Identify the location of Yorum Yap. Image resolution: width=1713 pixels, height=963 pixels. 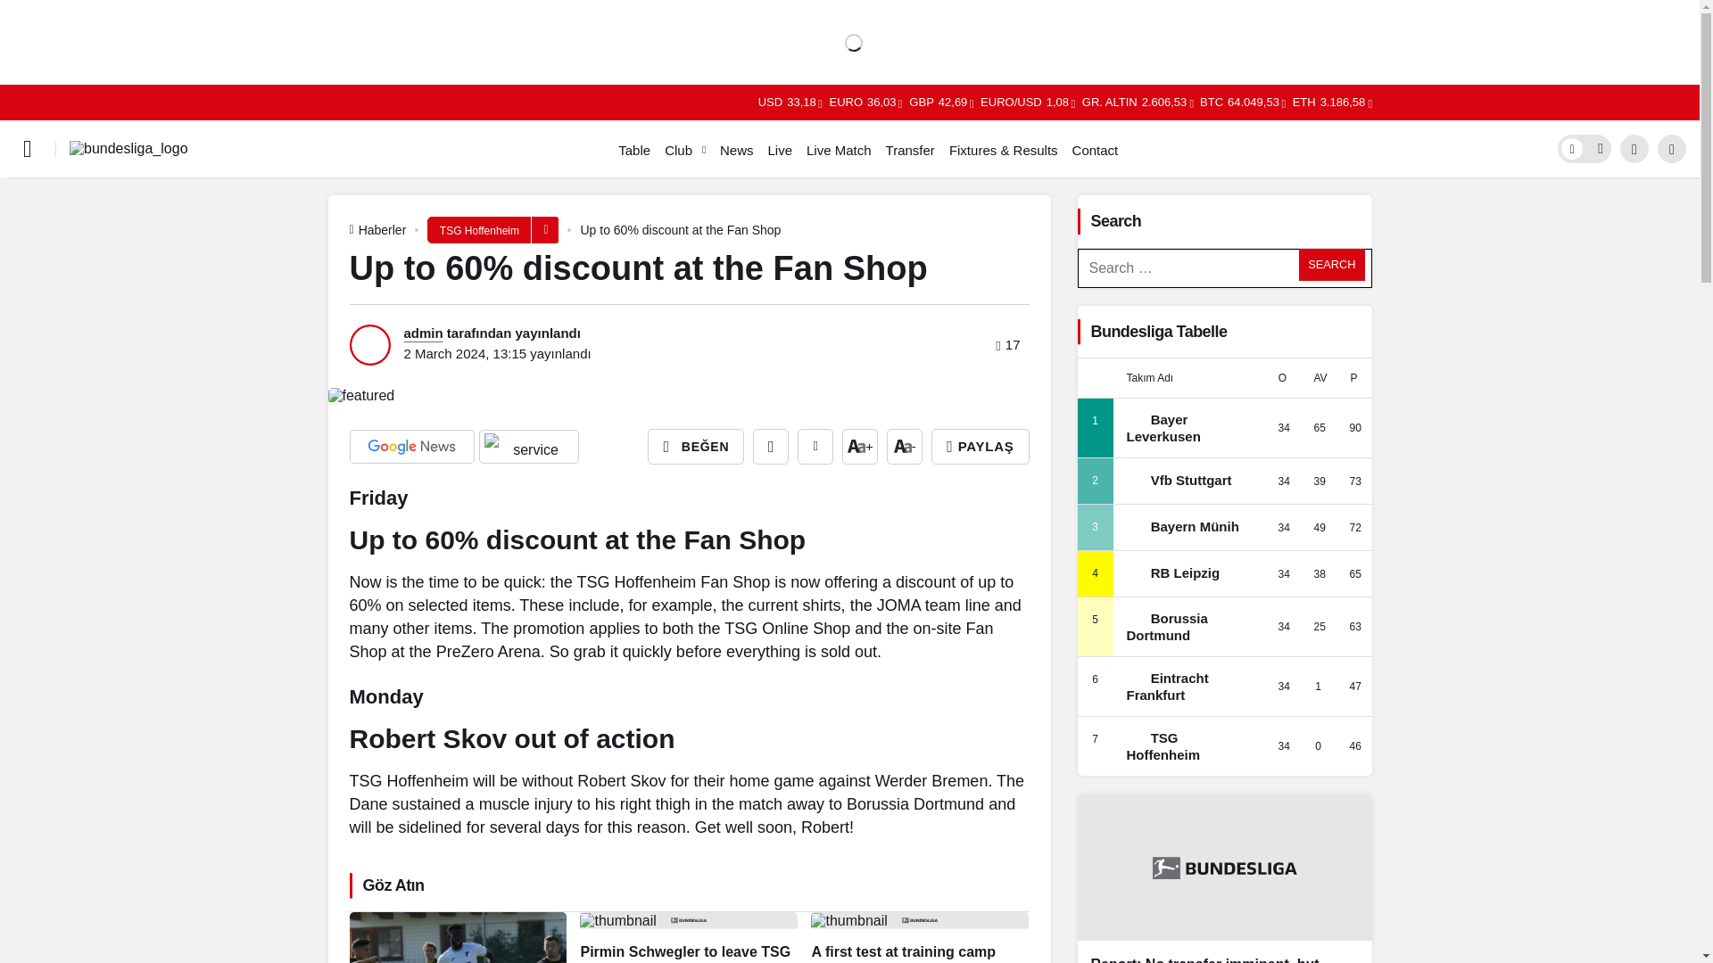
(815, 446).